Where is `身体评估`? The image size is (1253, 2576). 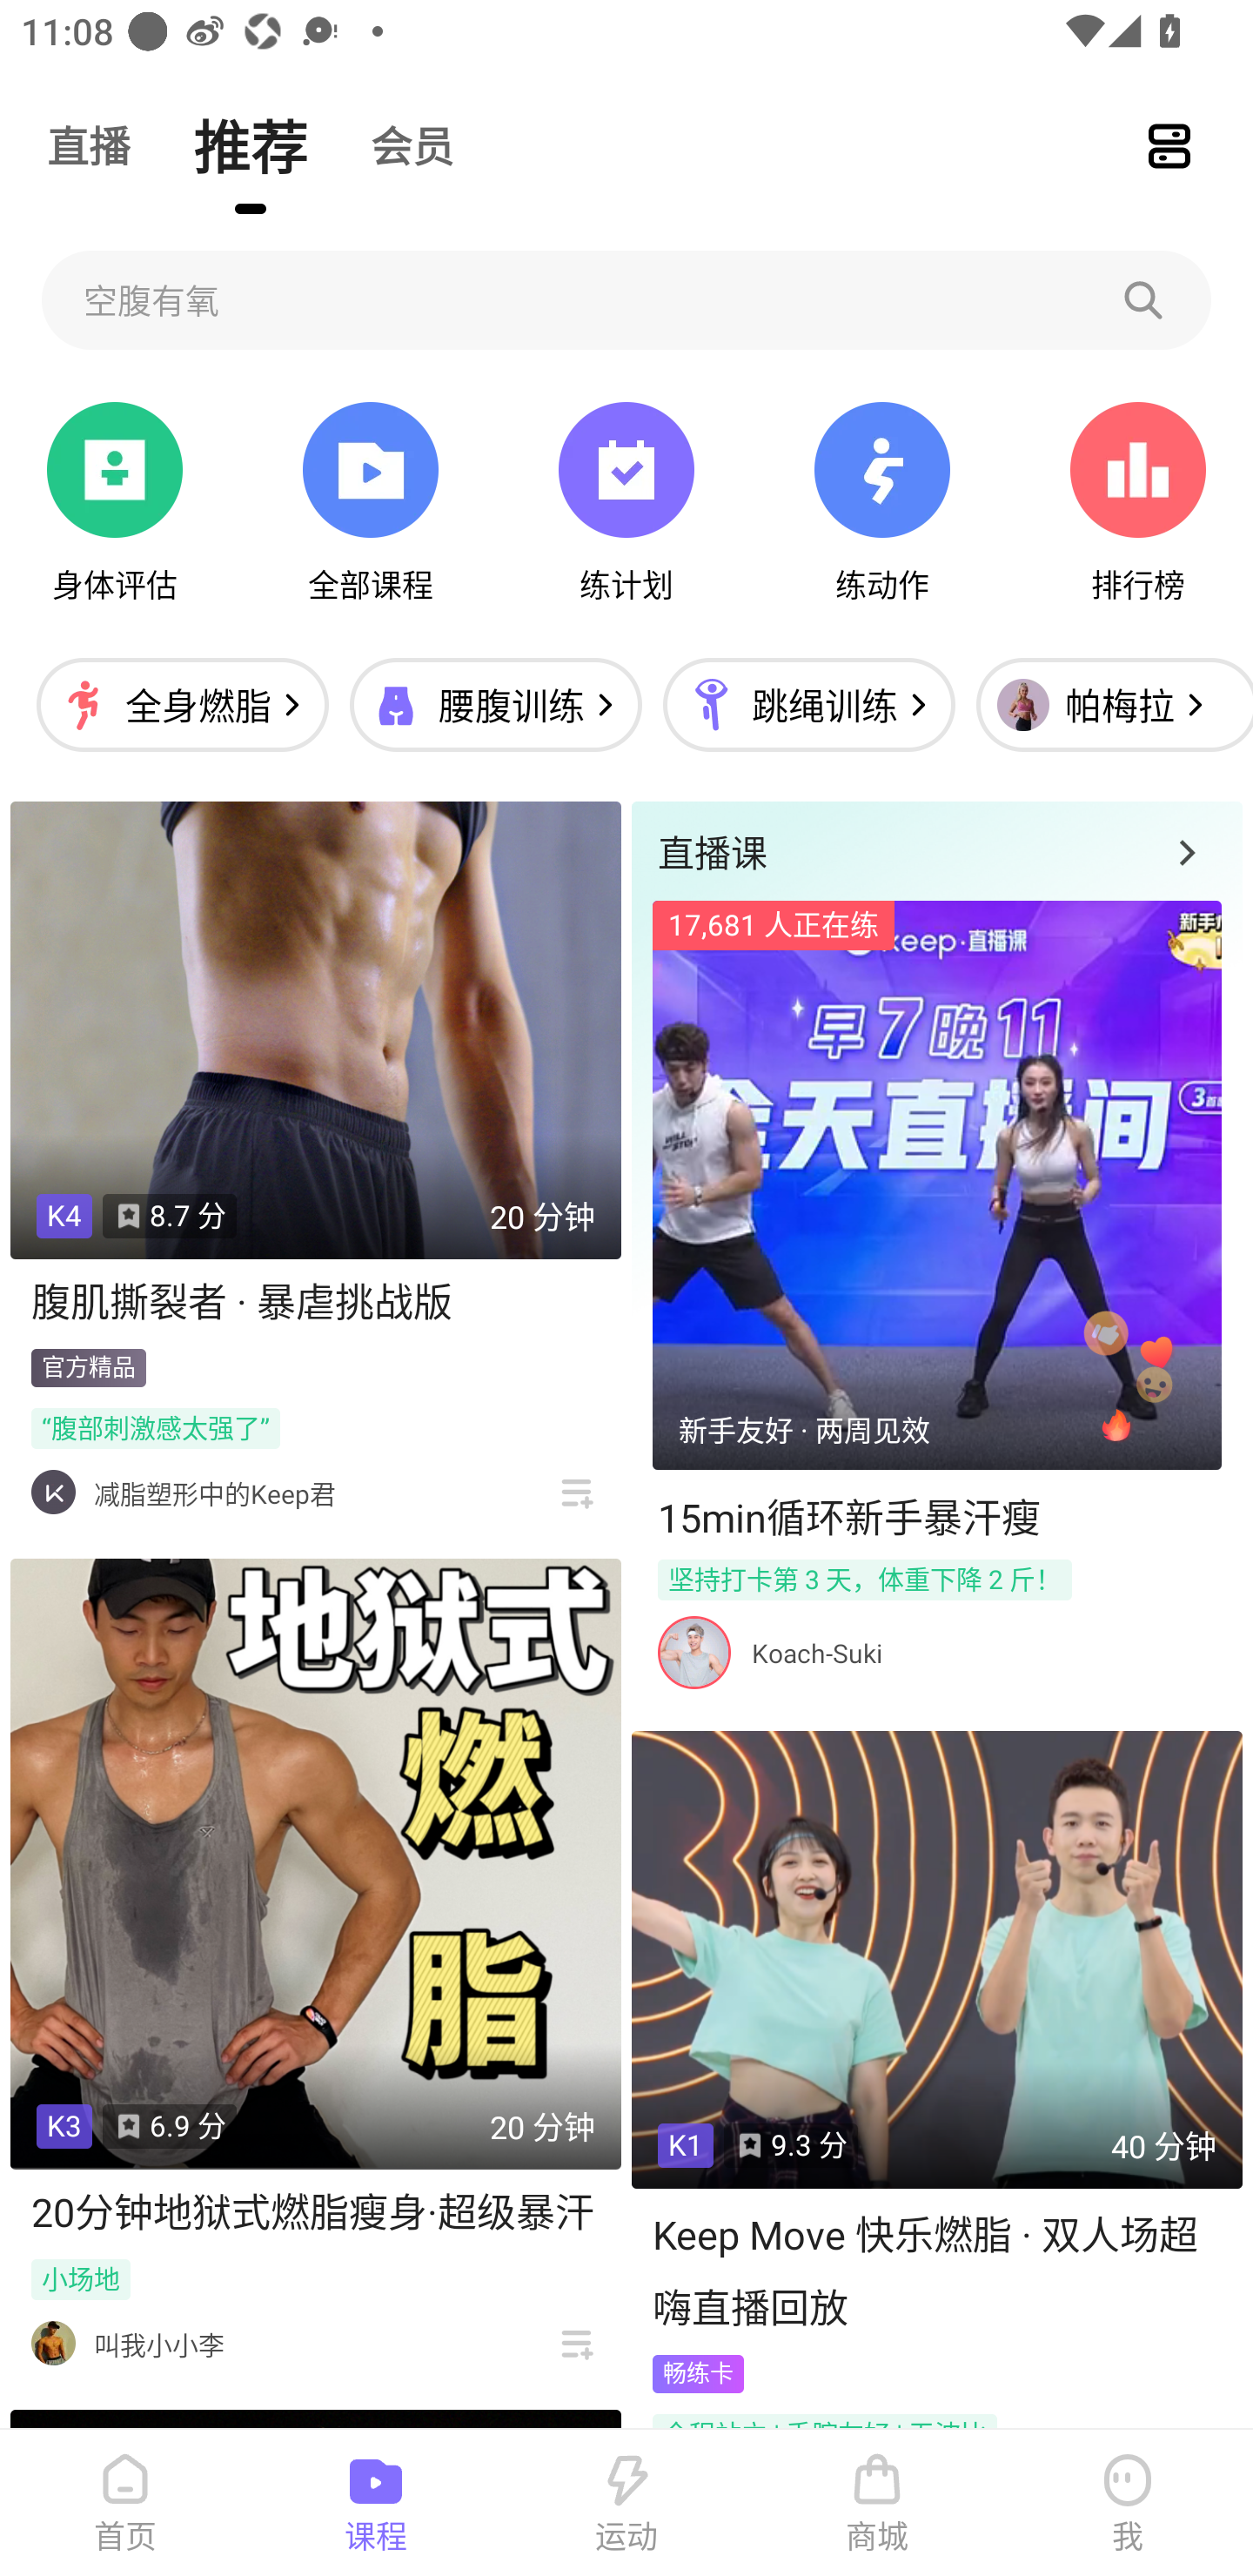
身体评估 is located at coordinates (115, 503).